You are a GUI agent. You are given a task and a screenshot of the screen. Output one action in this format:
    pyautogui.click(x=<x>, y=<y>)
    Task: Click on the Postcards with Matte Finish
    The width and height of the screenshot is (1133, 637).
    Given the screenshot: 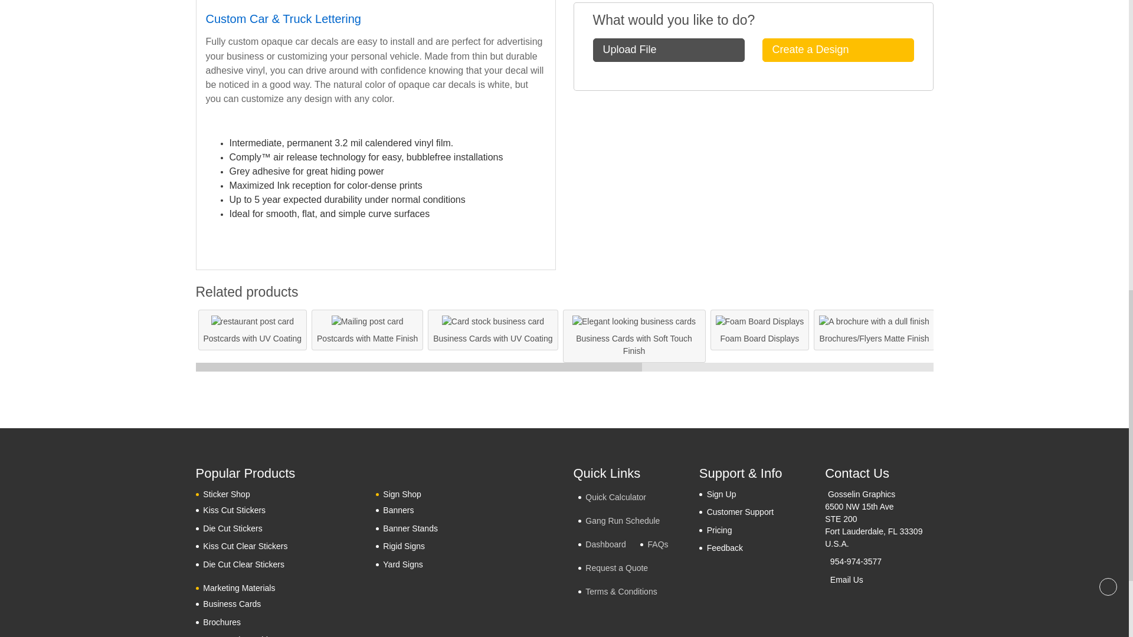 What is the action you would take?
    pyautogui.click(x=367, y=321)
    